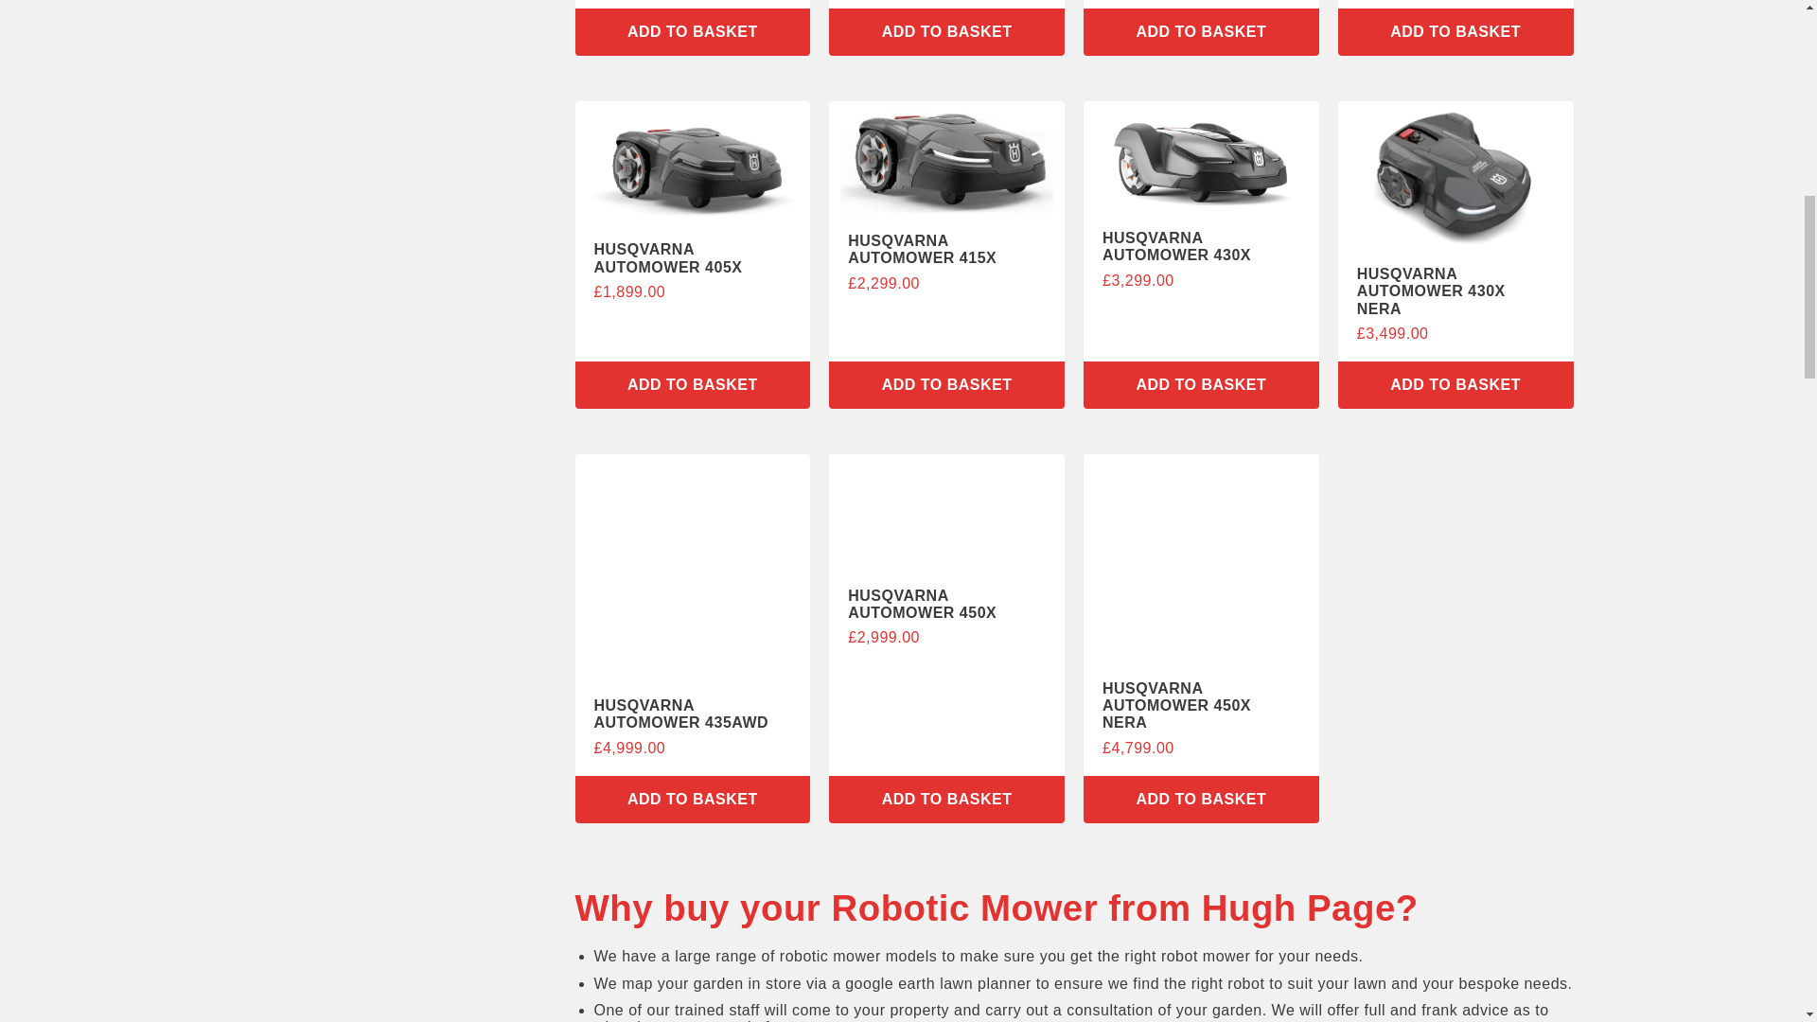 This screenshot has width=1817, height=1022. I want to click on ADD TO BASKET, so click(1455, 32).